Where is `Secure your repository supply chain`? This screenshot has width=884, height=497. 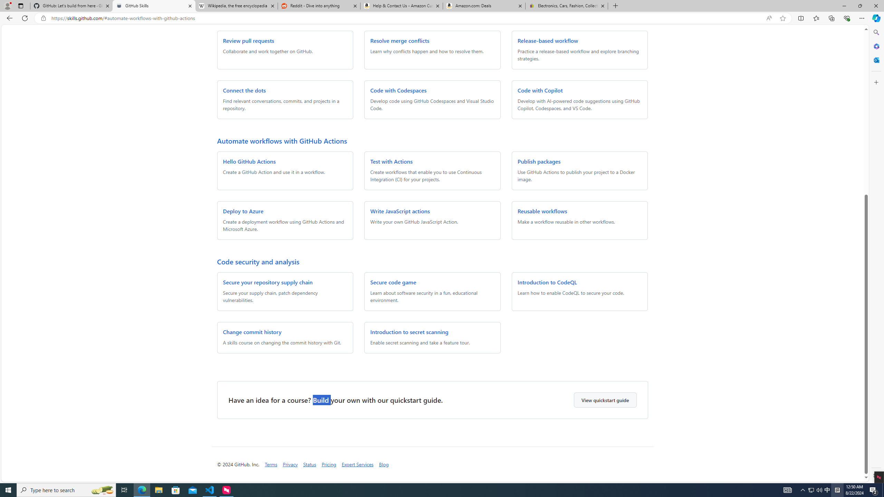
Secure your repository supply chain is located at coordinates (268, 282).